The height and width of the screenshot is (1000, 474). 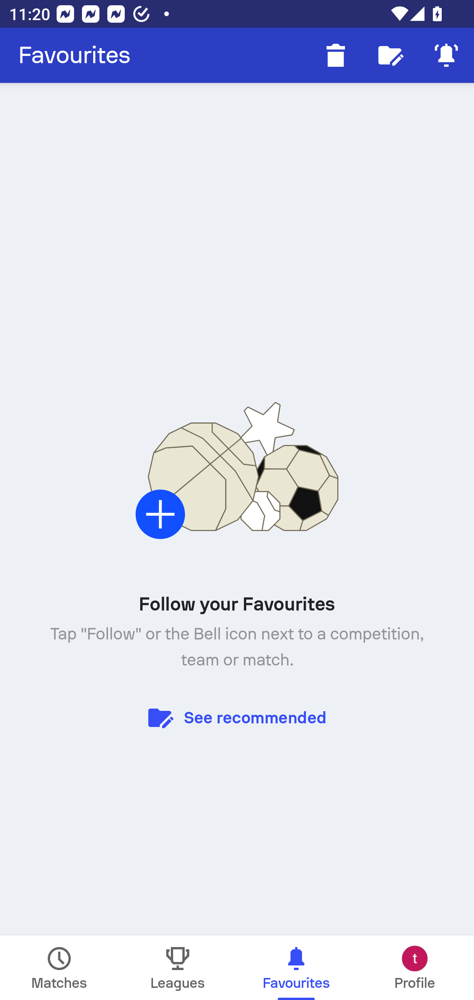 What do you see at coordinates (237, 717) in the screenshot?
I see `See recommended` at bounding box center [237, 717].